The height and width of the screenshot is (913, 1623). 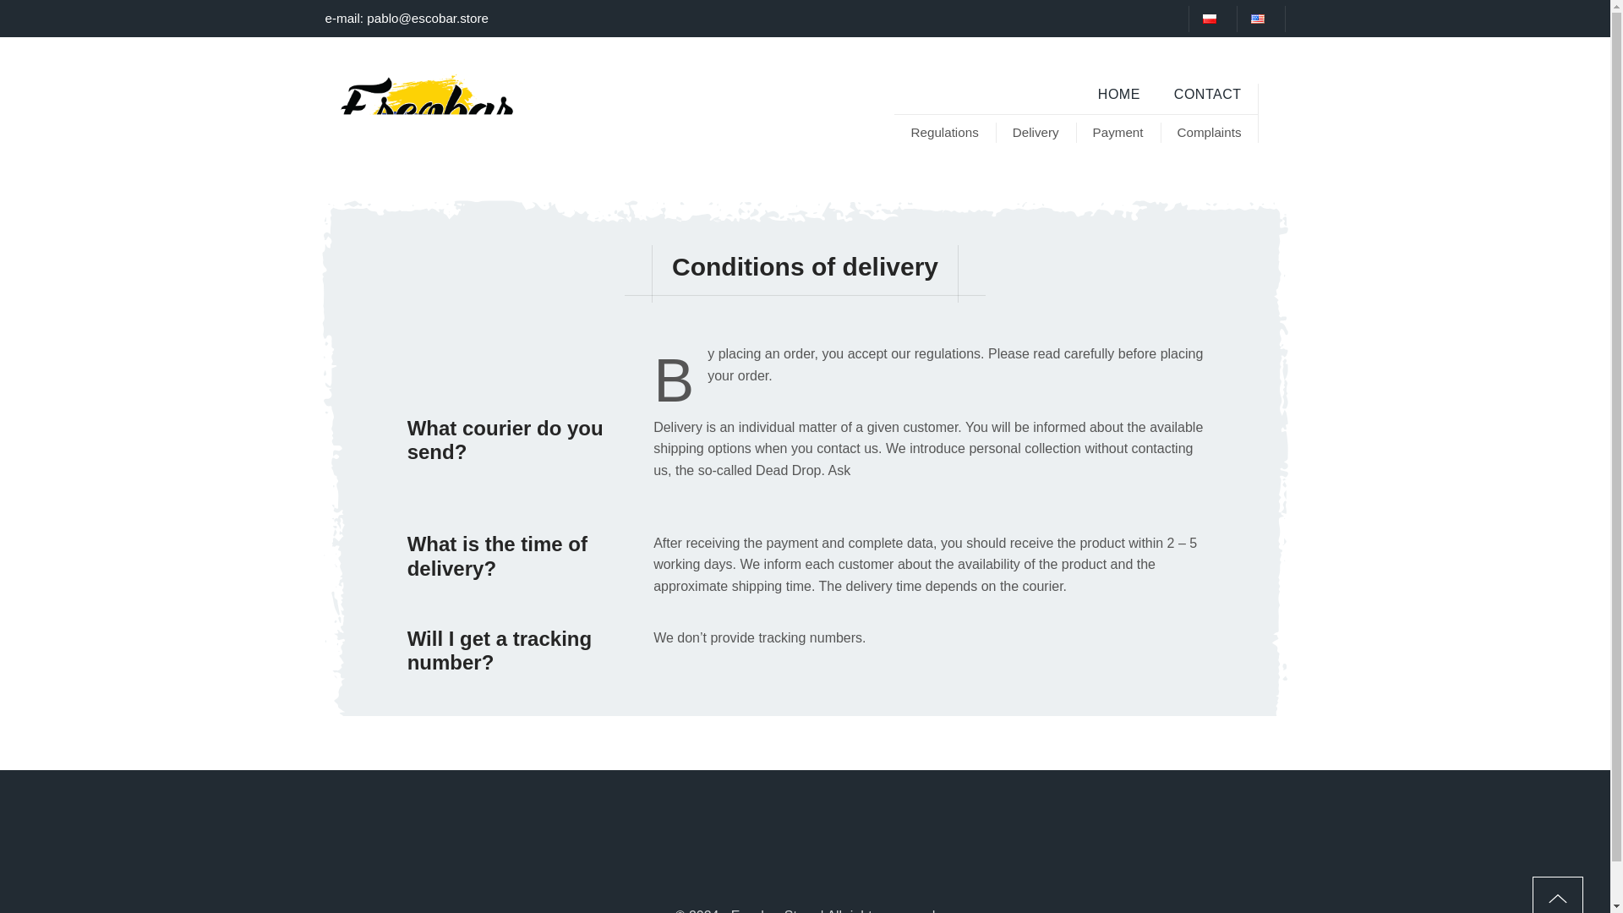 I want to click on Complaints, so click(x=1209, y=132).